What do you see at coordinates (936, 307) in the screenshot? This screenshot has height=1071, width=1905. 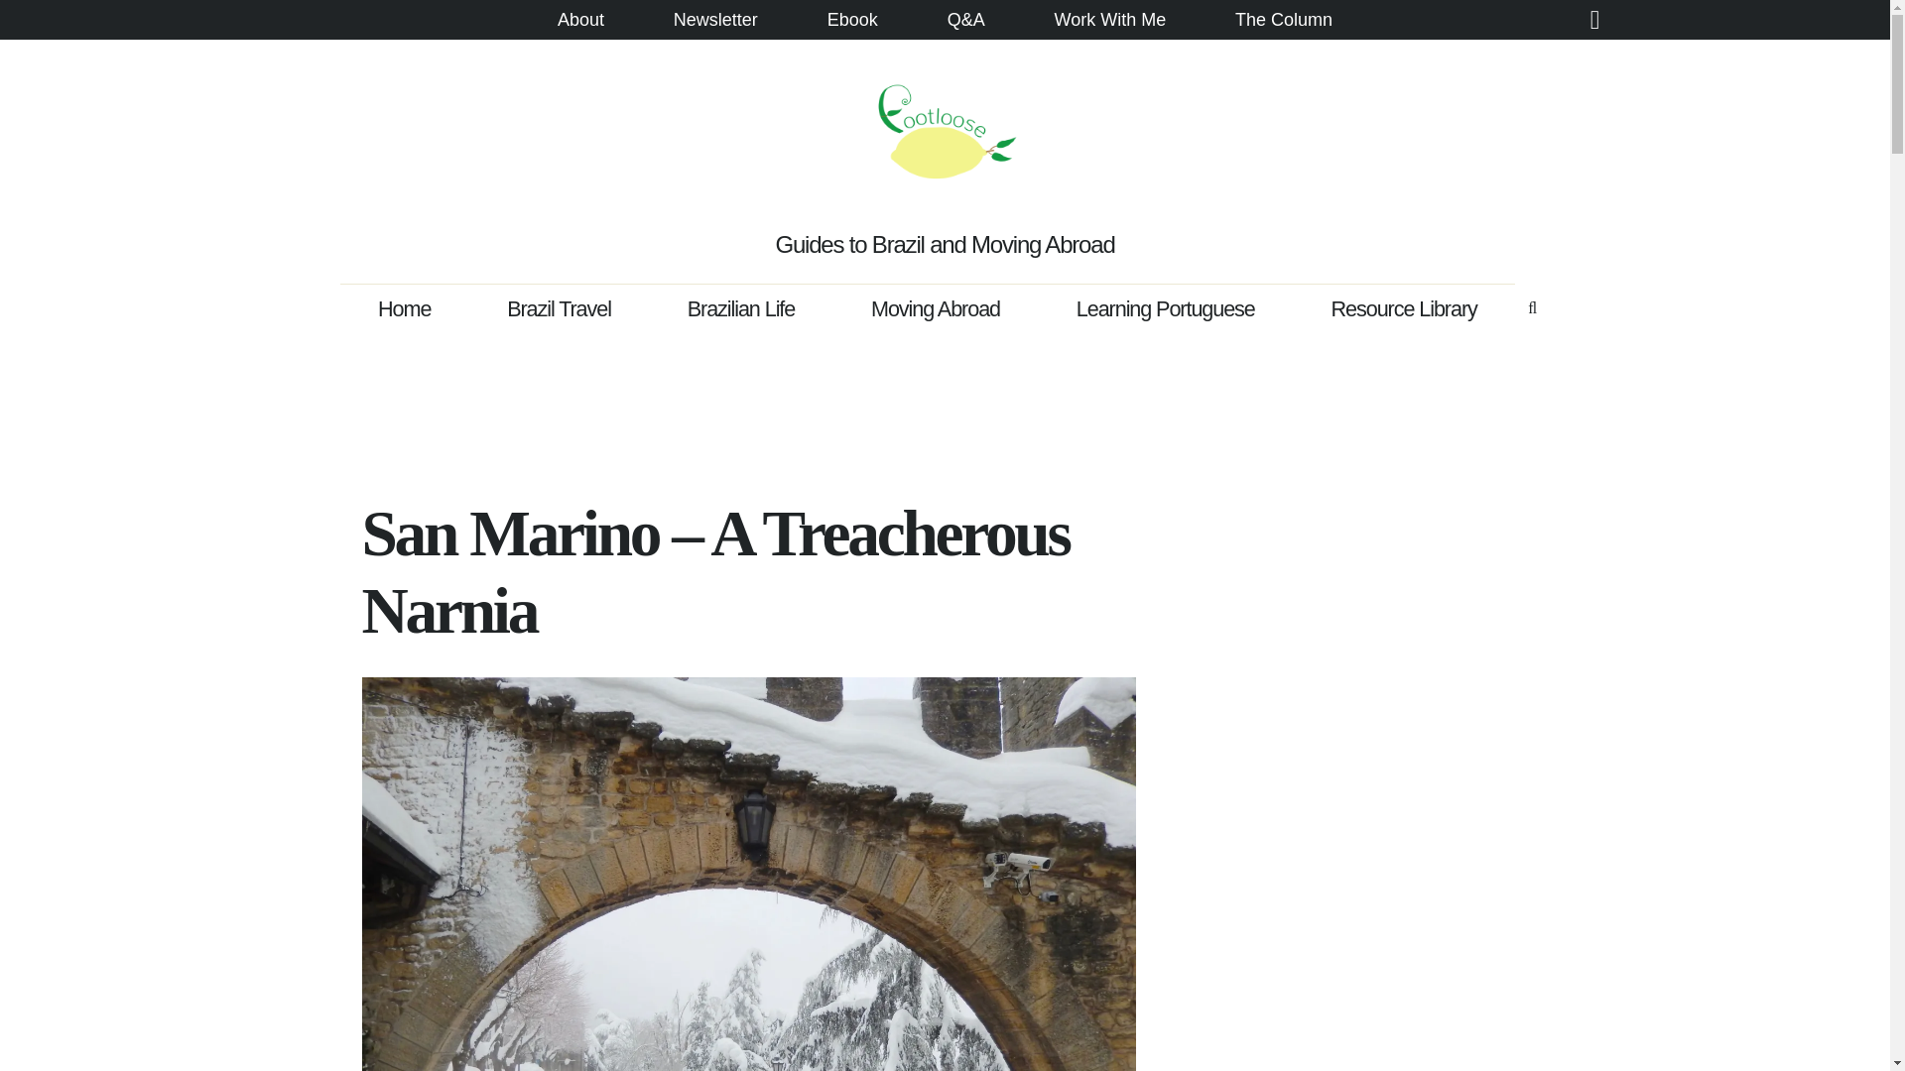 I see `Moving Abroad` at bounding box center [936, 307].